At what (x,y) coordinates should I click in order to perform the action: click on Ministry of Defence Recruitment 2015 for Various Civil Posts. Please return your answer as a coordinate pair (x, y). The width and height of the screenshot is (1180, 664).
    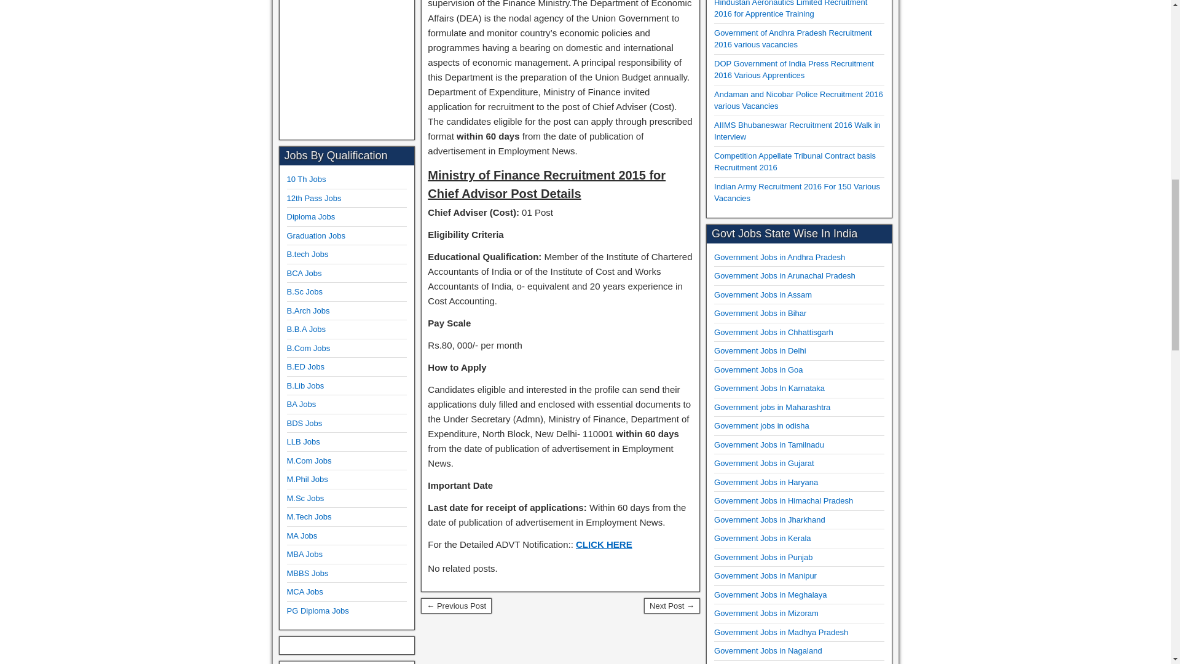
    Looking at the image, I should click on (672, 606).